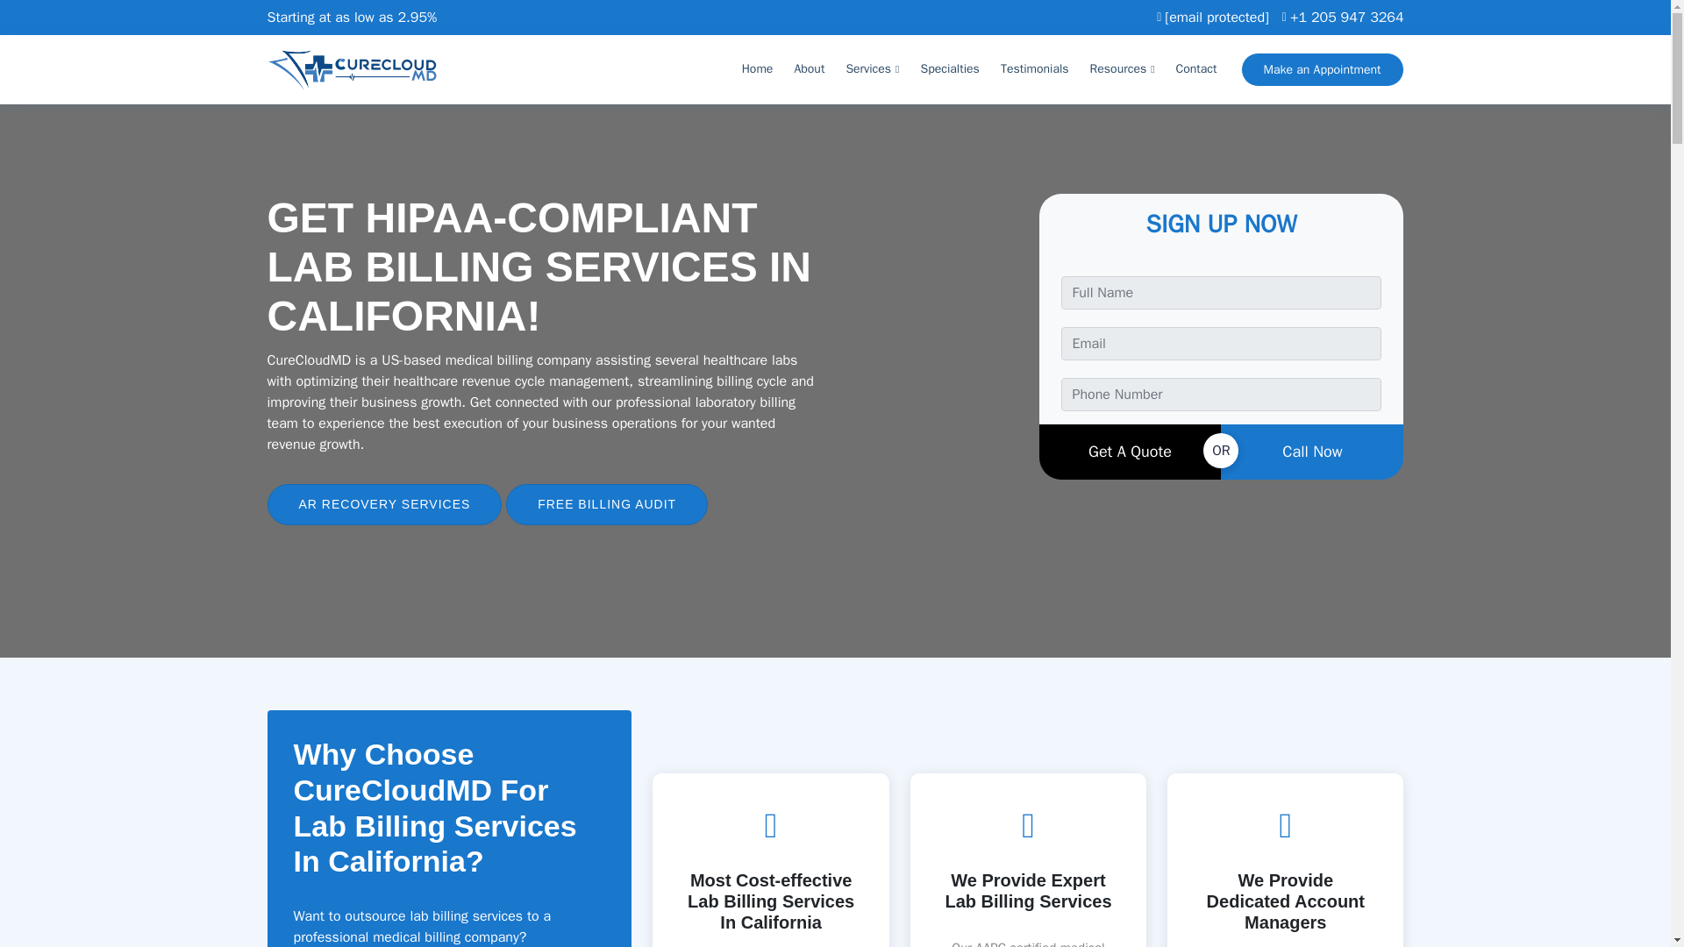 The image size is (1684, 947). Describe the element at coordinates (758, 69) in the screenshot. I see `Home` at that location.